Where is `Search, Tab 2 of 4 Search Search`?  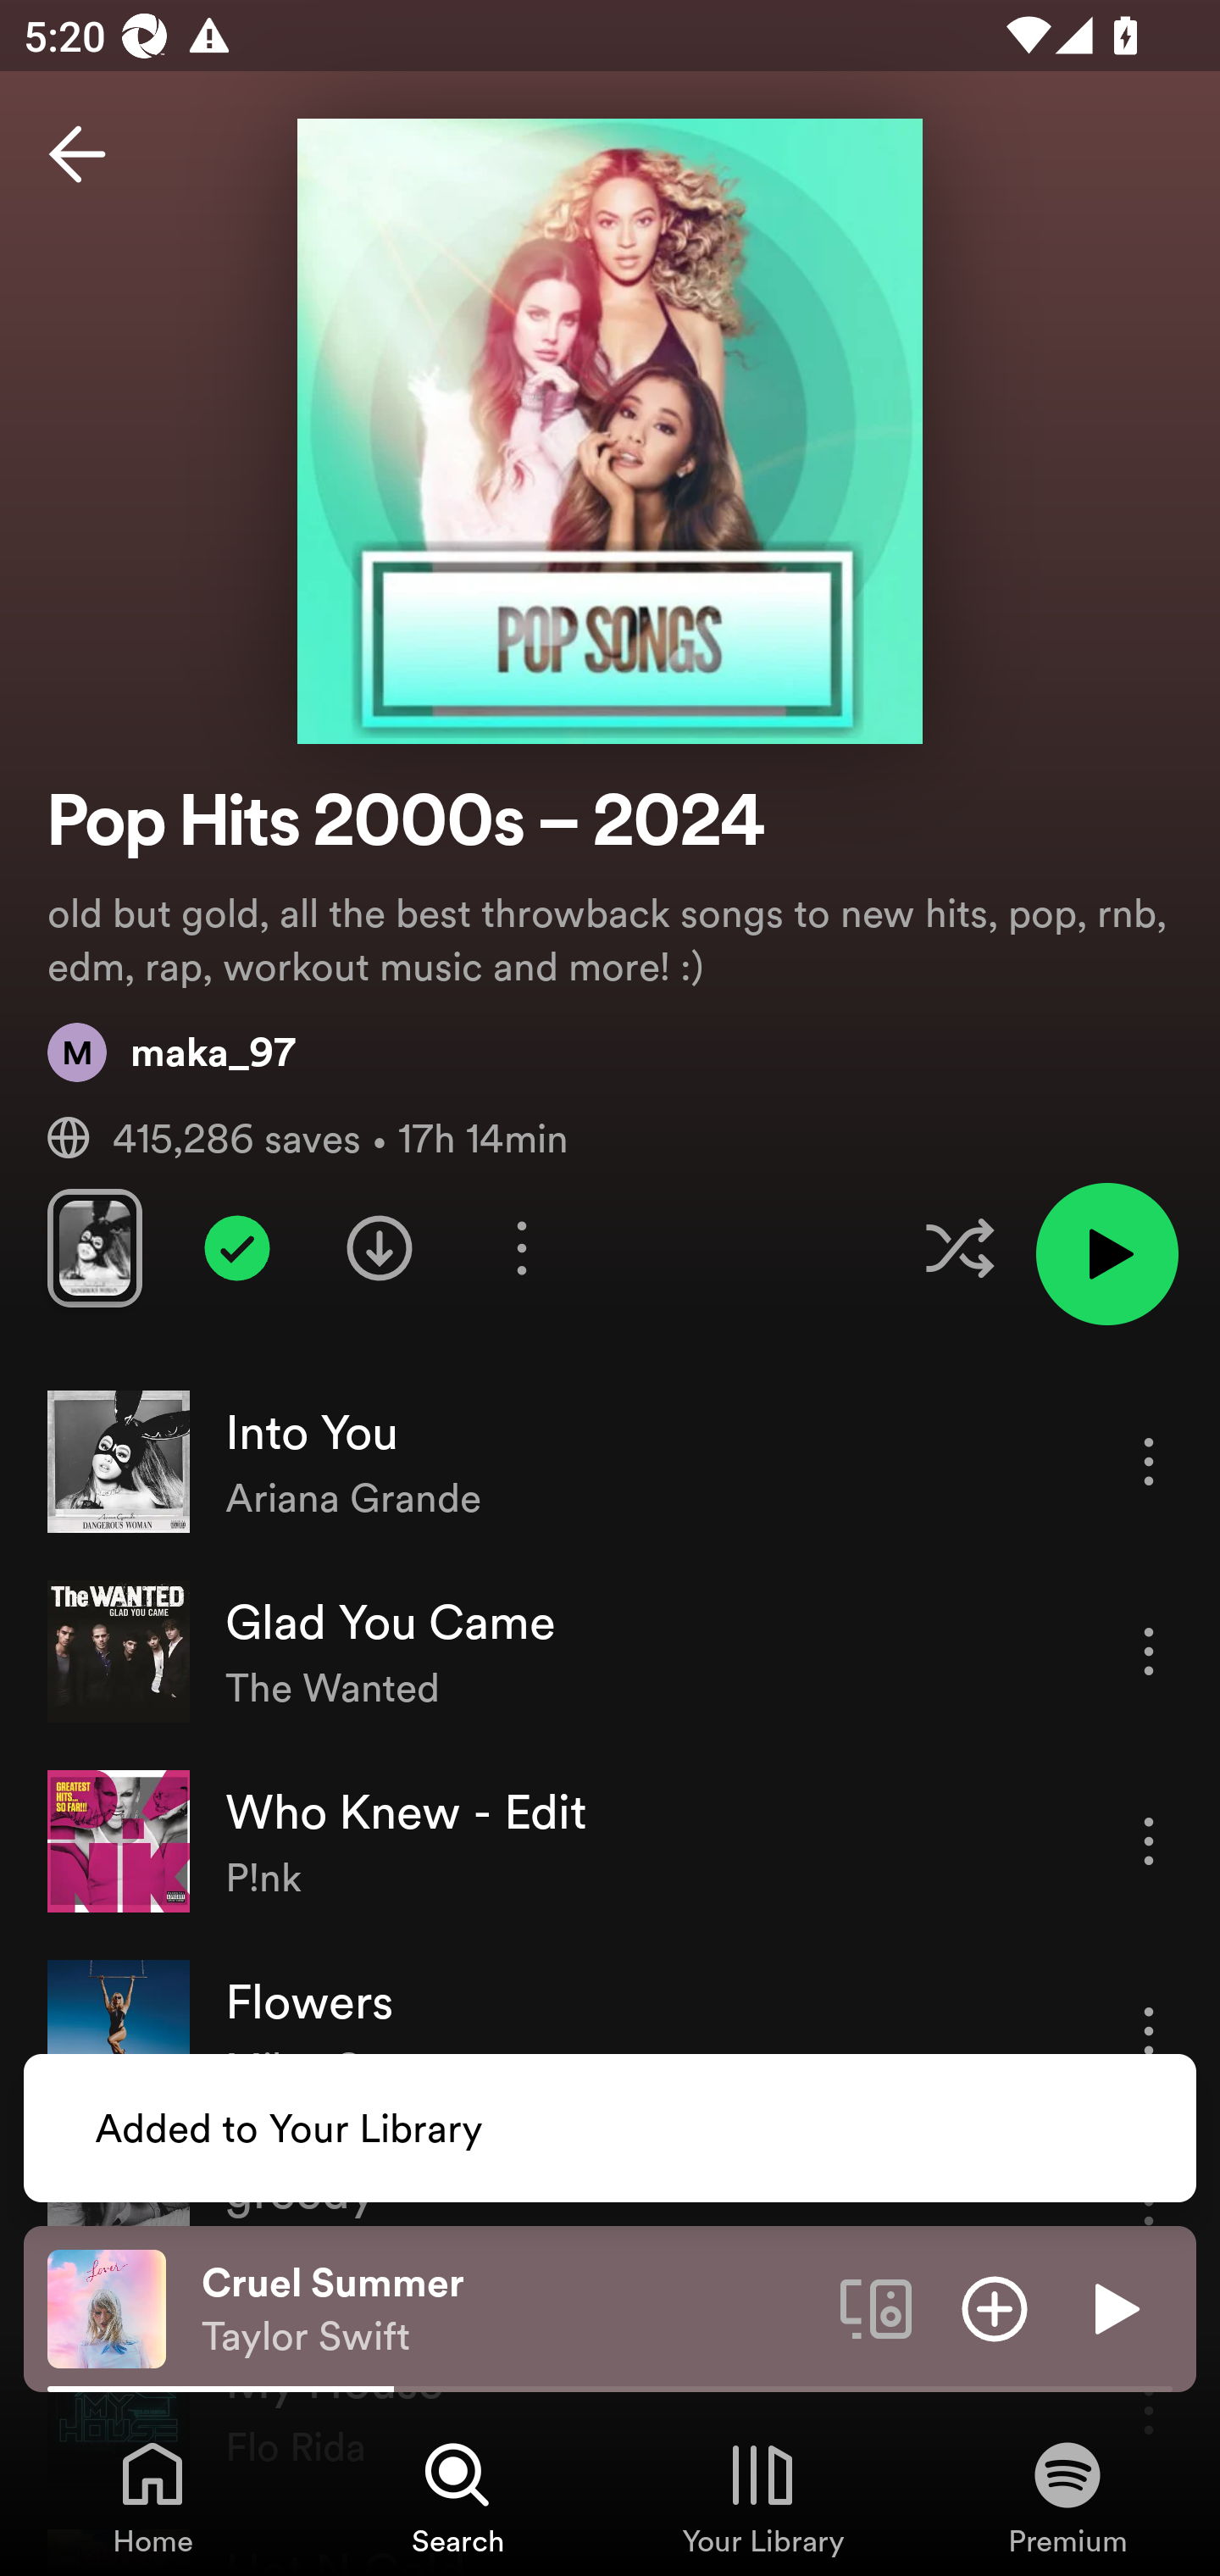 Search, Tab 2 of 4 Search Search is located at coordinates (457, 2496).